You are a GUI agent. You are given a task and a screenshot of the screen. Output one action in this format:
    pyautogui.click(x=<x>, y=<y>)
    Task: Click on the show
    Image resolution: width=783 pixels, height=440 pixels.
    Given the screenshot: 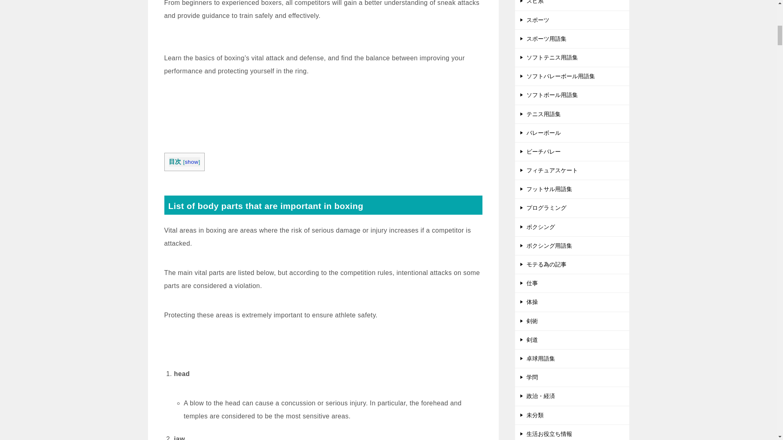 What is the action you would take?
    pyautogui.click(x=192, y=162)
    